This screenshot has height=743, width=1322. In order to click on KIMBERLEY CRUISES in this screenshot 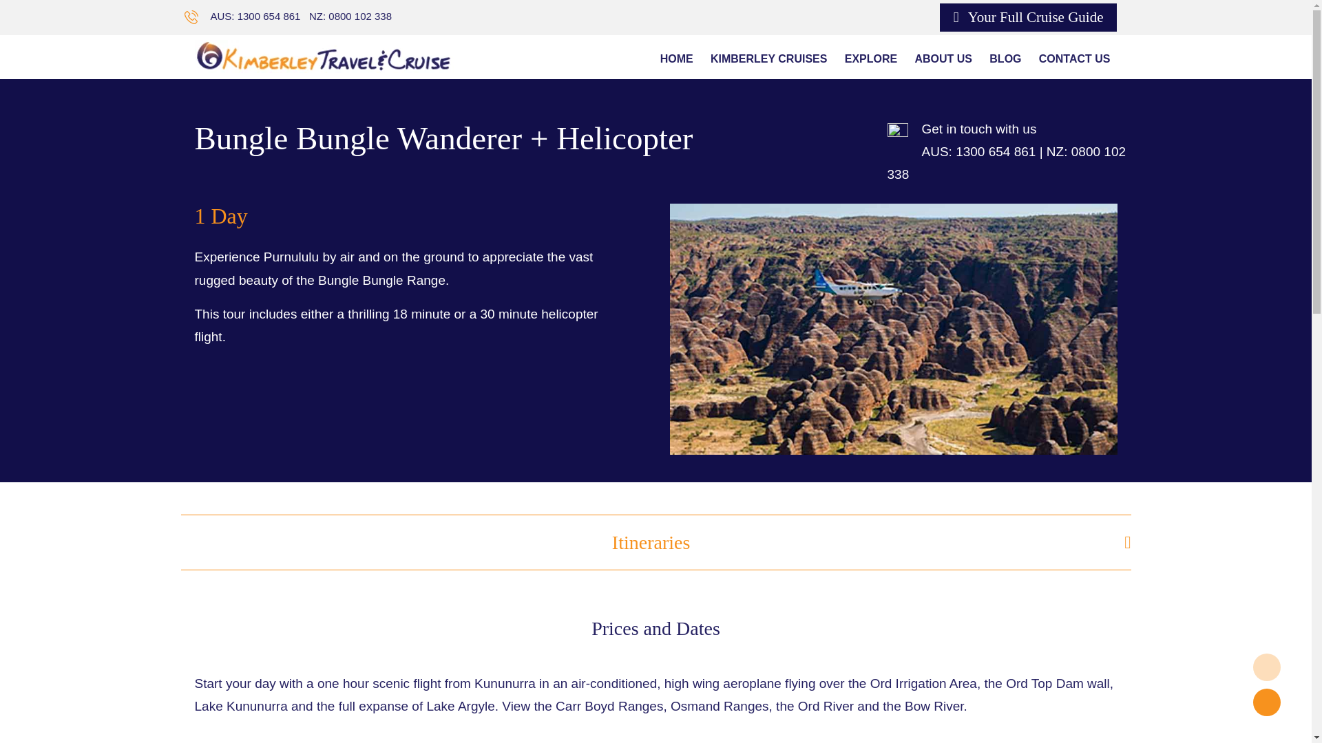, I will do `click(768, 59)`.